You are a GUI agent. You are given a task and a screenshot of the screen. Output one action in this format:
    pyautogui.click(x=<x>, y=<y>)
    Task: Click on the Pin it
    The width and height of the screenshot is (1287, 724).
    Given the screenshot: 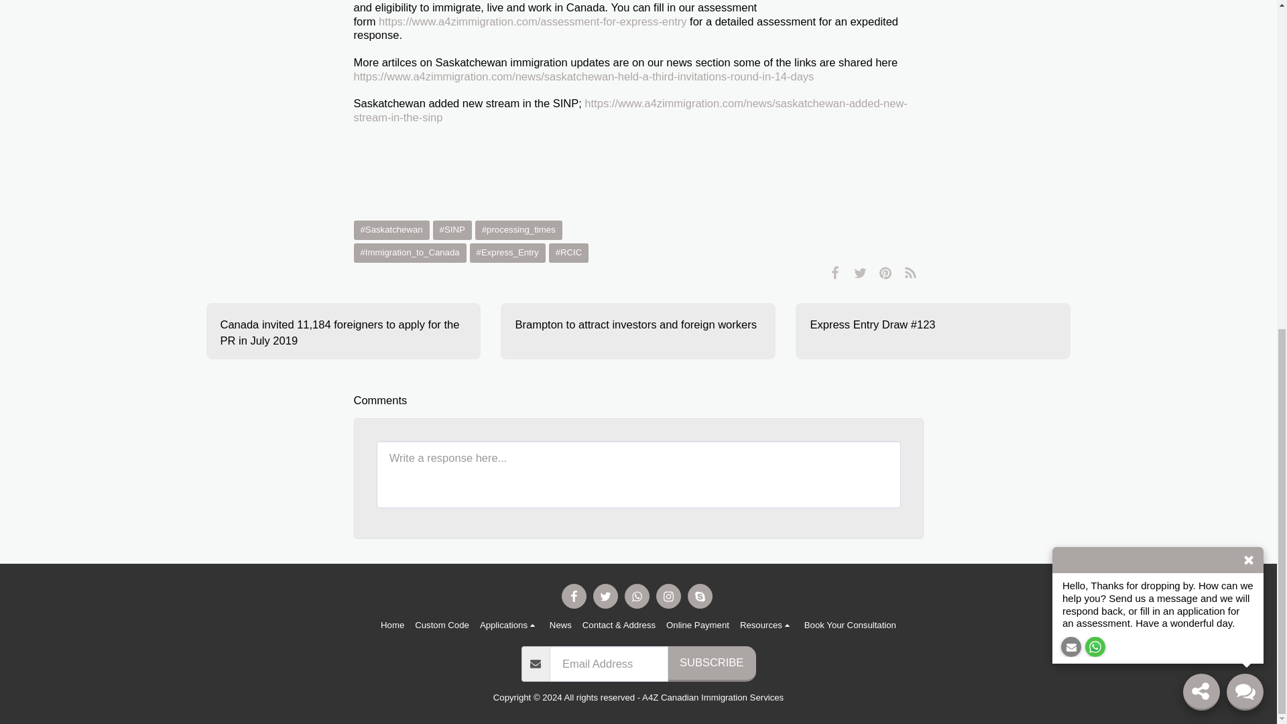 What is the action you would take?
    pyautogui.click(x=886, y=273)
    